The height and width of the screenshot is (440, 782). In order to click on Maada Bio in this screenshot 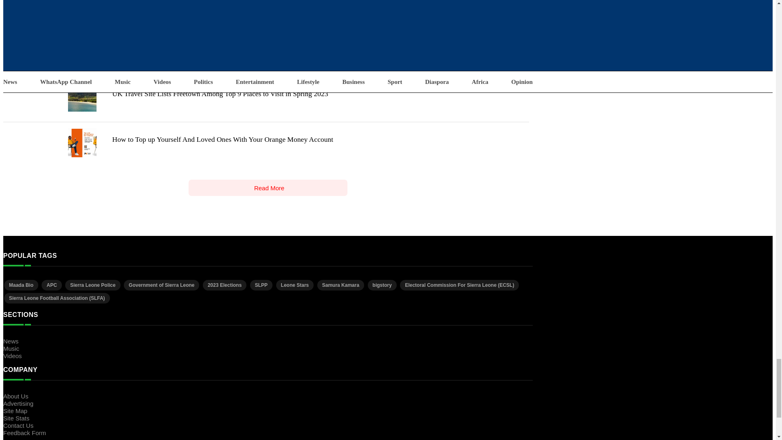, I will do `click(21, 285)`.